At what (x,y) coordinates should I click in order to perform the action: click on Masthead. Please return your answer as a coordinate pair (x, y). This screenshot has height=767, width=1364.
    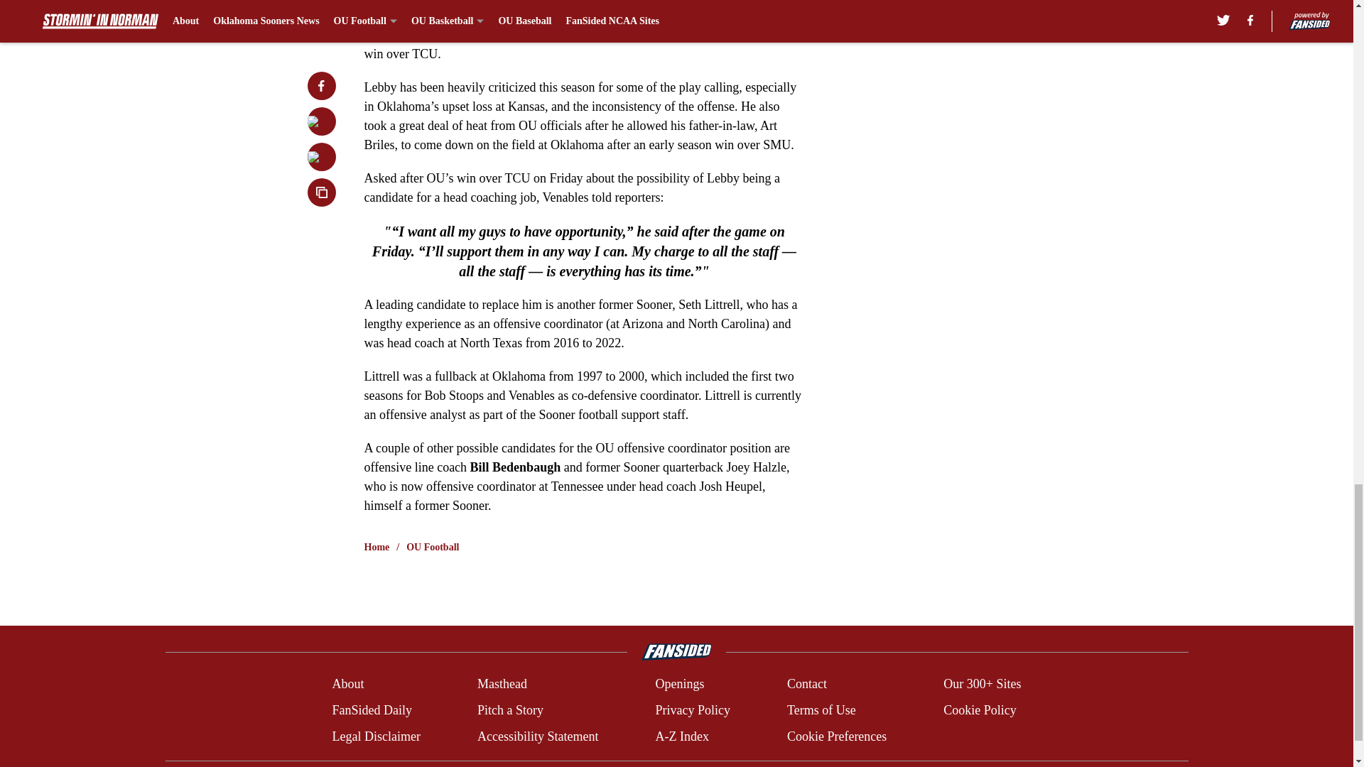
    Looking at the image, I should click on (502, 685).